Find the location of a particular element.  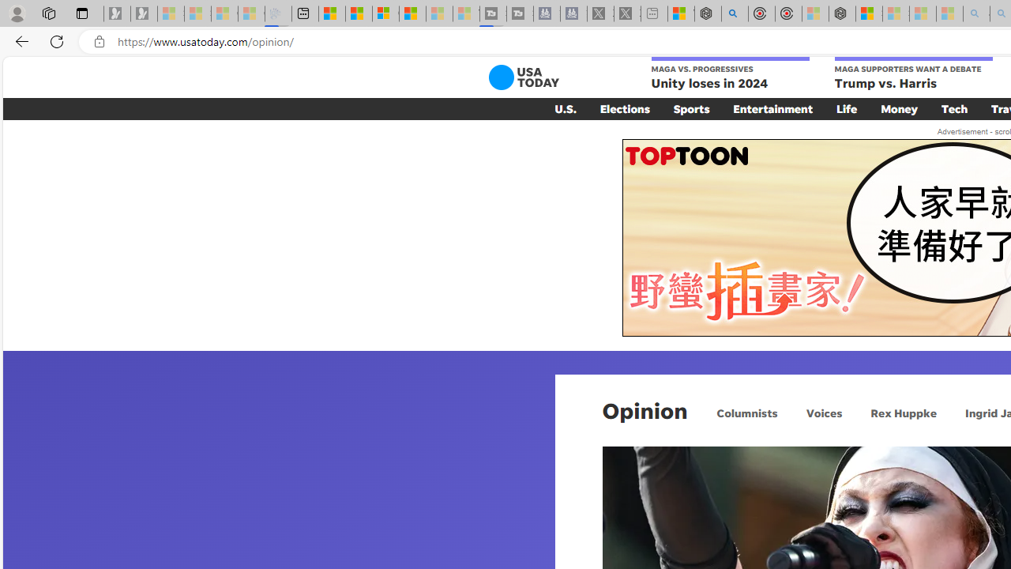

Sports is located at coordinates (691, 108).